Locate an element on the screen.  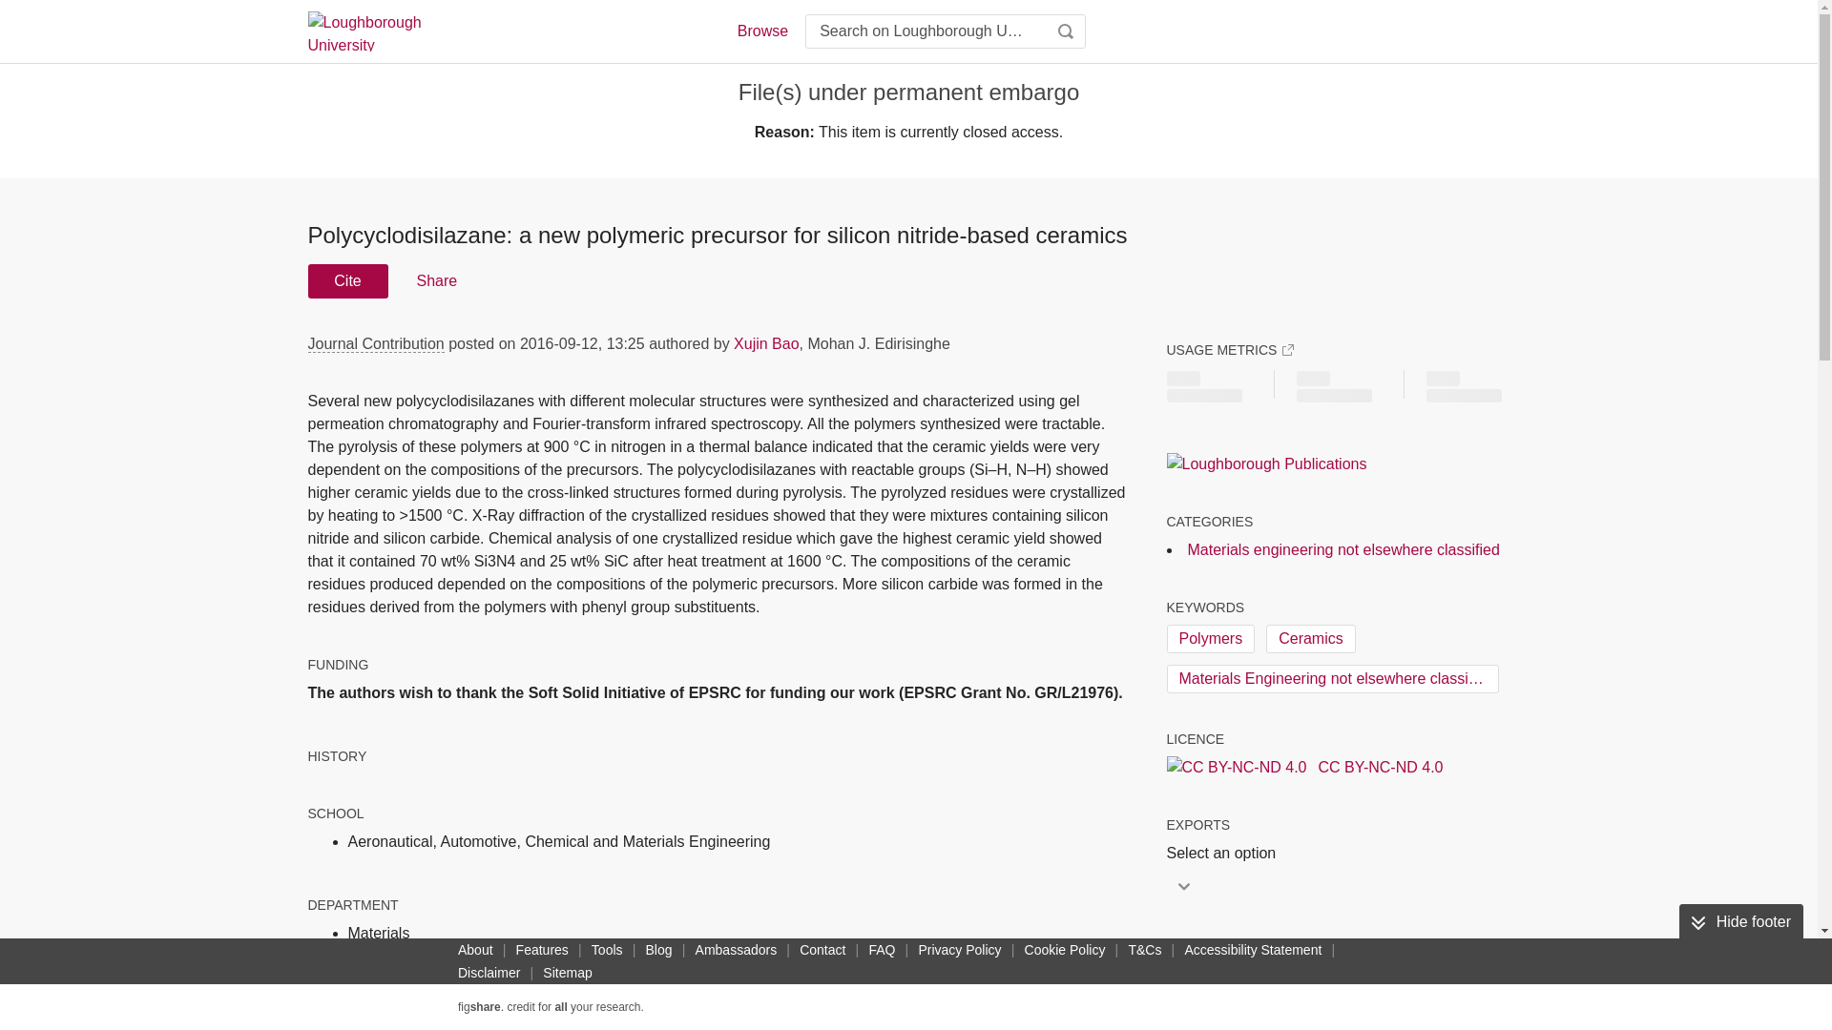
Ceramics is located at coordinates (1310, 638).